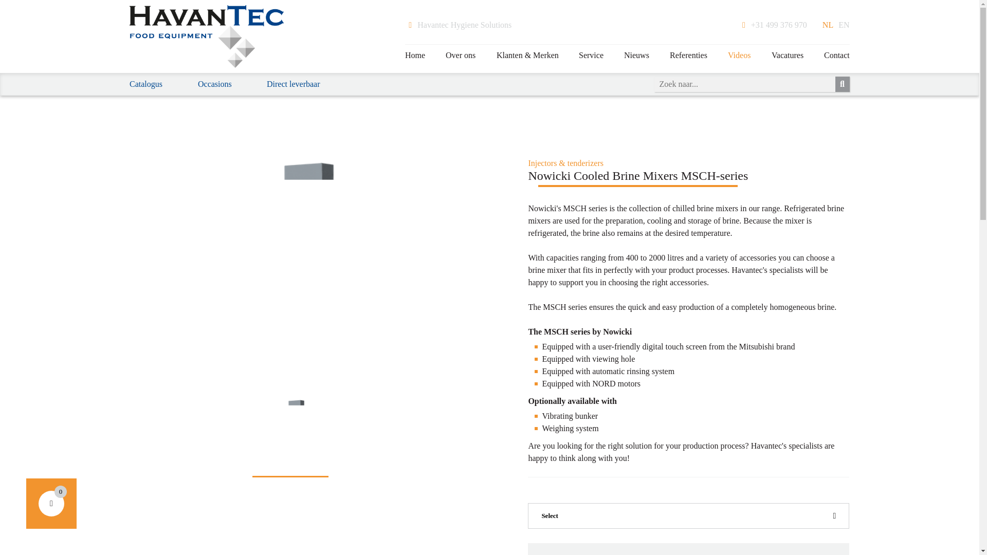 The image size is (987, 555). I want to click on Contact, so click(836, 55).